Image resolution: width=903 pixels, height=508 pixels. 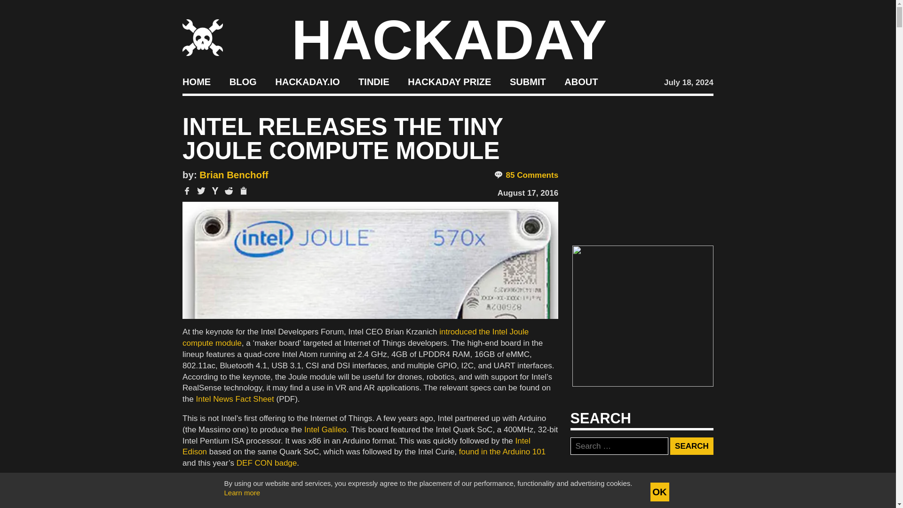 I want to click on Share on Twitter, so click(x=201, y=190).